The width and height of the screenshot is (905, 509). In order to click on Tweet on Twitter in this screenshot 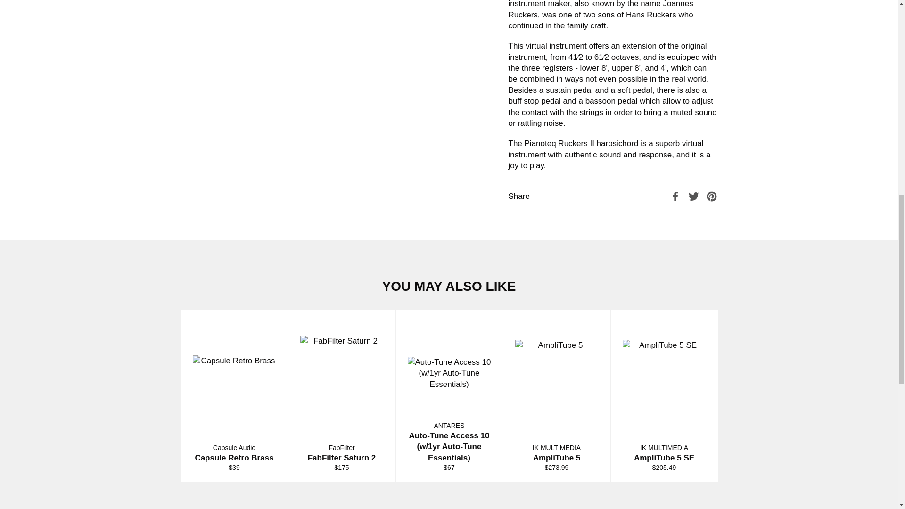, I will do `click(695, 196)`.